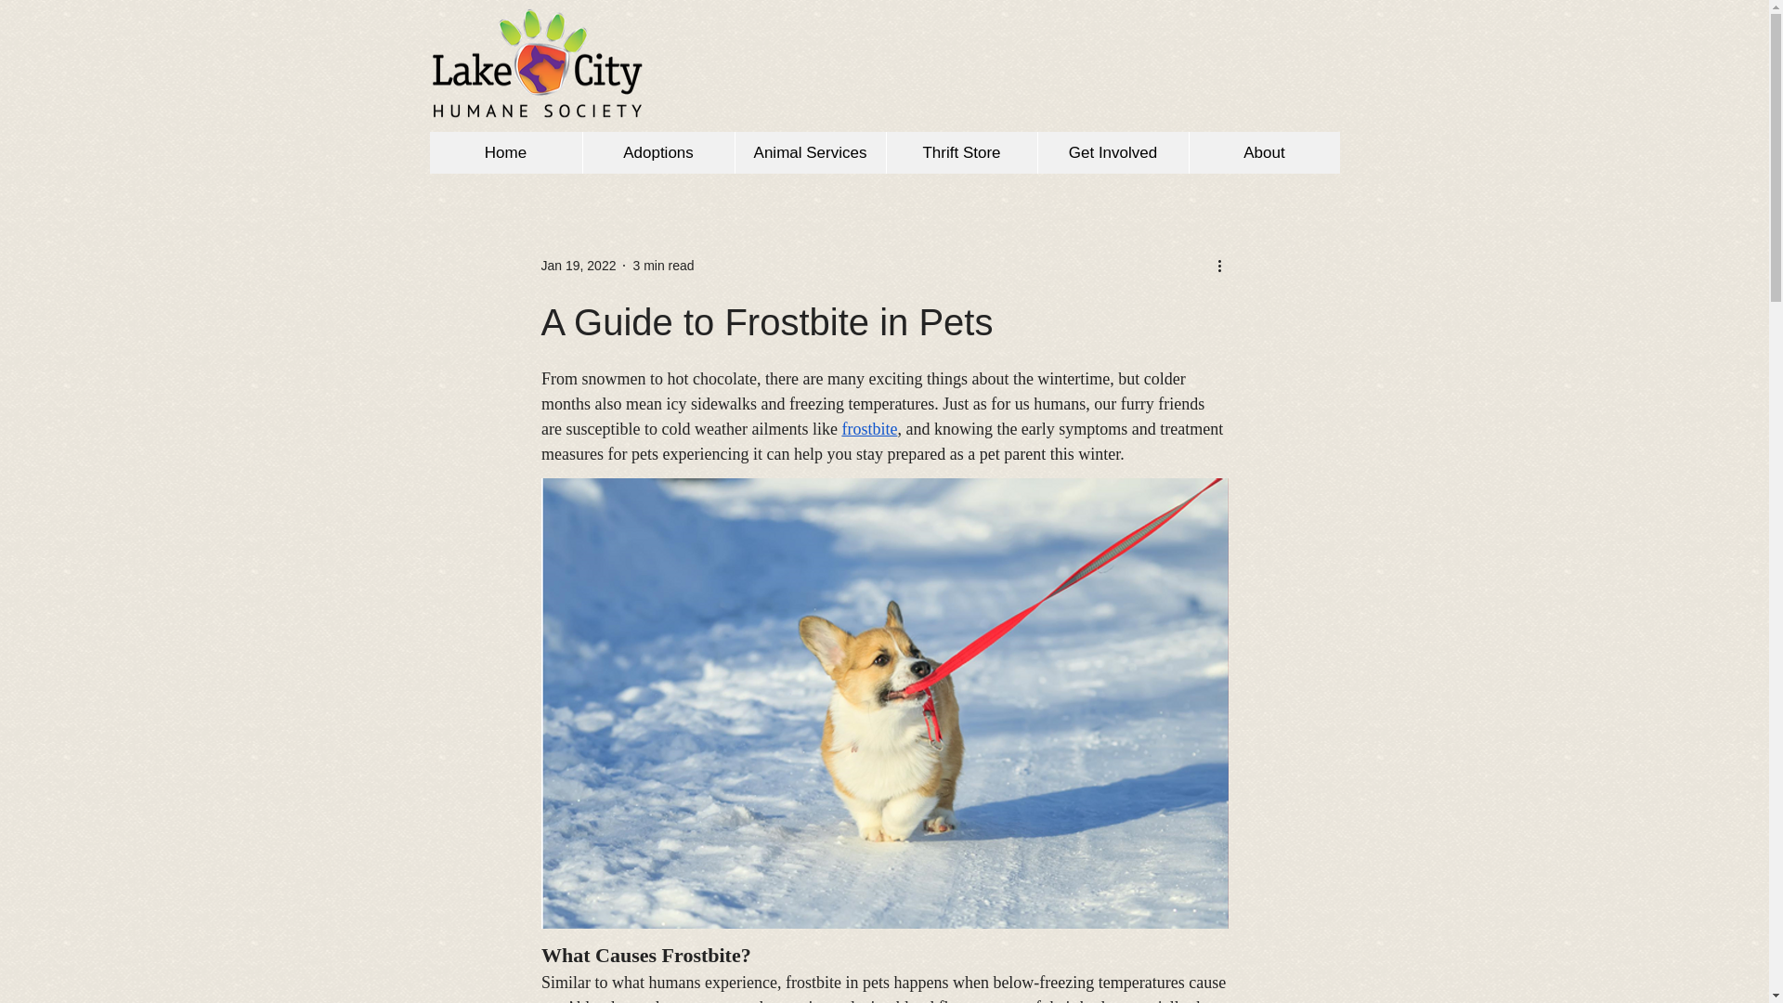 Image resolution: width=1783 pixels, height=1003 pixels. I want to click on About, so click(1265, 152).